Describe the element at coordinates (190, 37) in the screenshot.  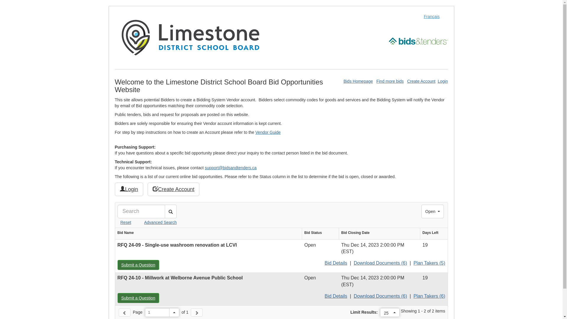
I see `Open Limestone District School Board site in a new window` at that location.